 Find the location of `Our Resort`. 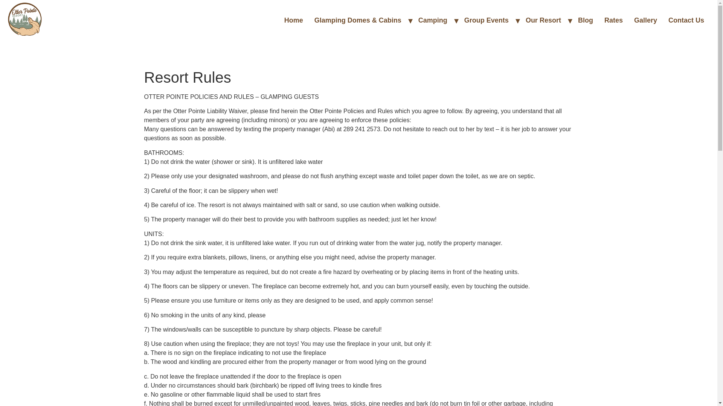

Our Resort is located at coordinates (543, 20).